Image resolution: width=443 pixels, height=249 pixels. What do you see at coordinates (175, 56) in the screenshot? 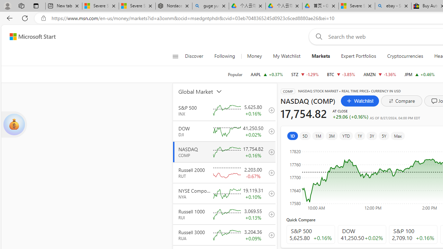
I see `Class: button-glyph` at bounding box center [175, 56].